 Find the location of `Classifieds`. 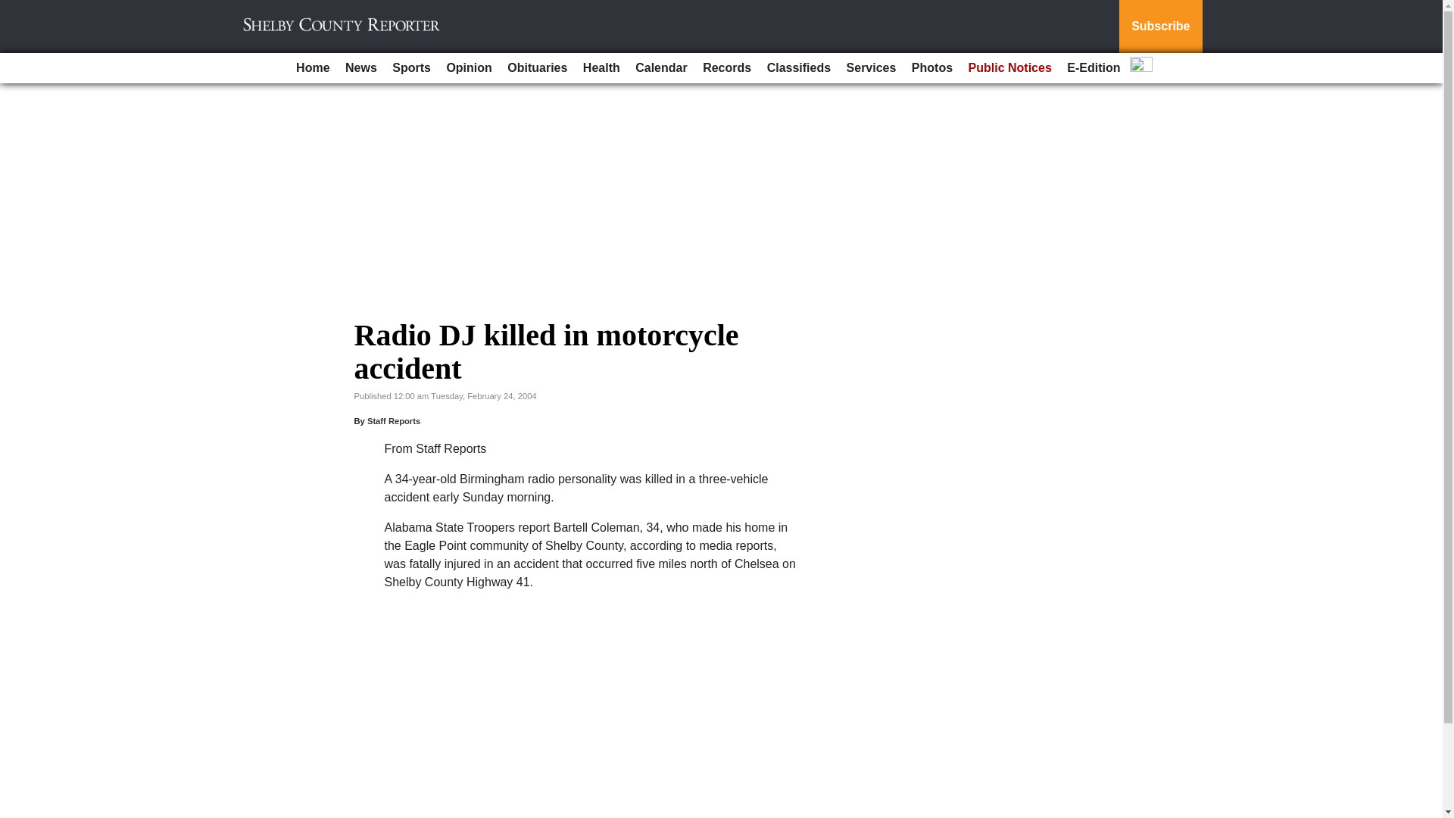

Classifieds is located at coordinates (798, 68).